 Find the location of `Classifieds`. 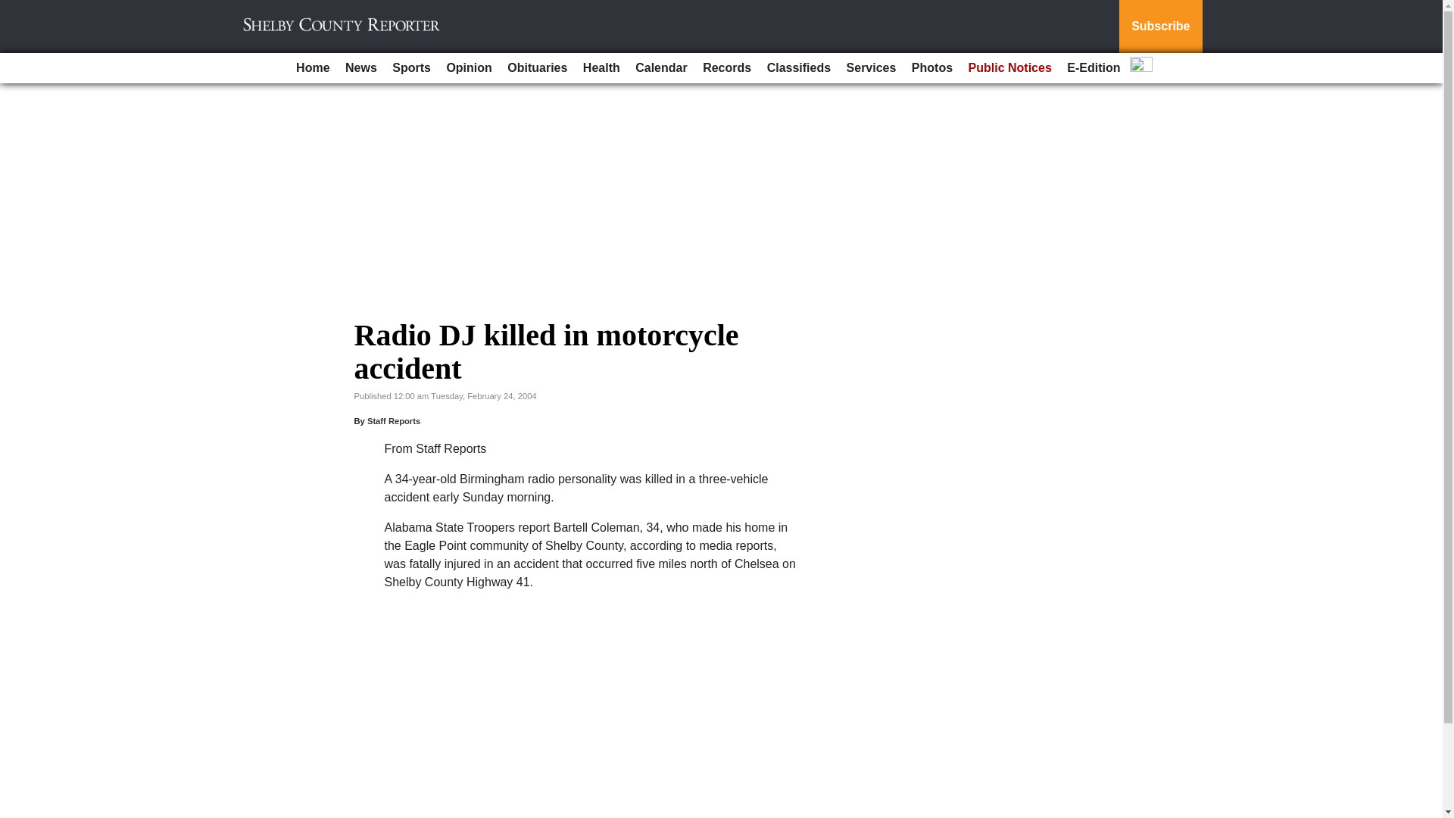

Classifieds is located at coordinates (798, 68).